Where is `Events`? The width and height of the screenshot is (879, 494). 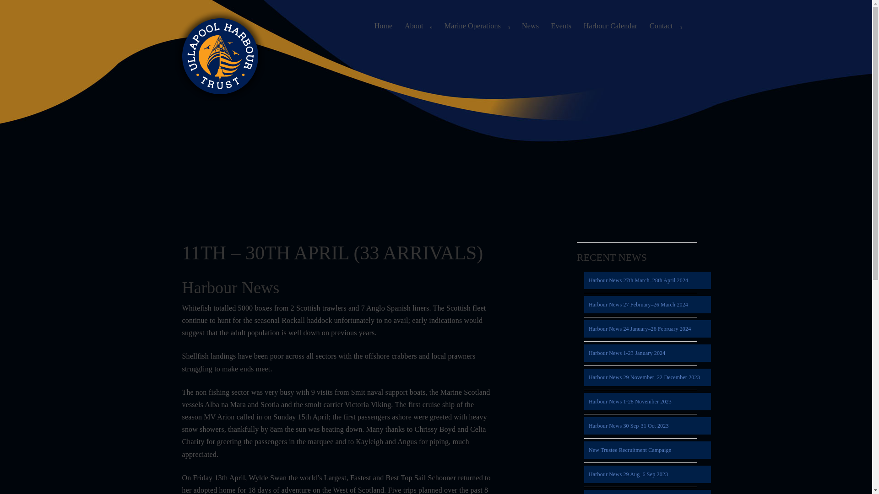
Events is located at coordinates (561, 26).